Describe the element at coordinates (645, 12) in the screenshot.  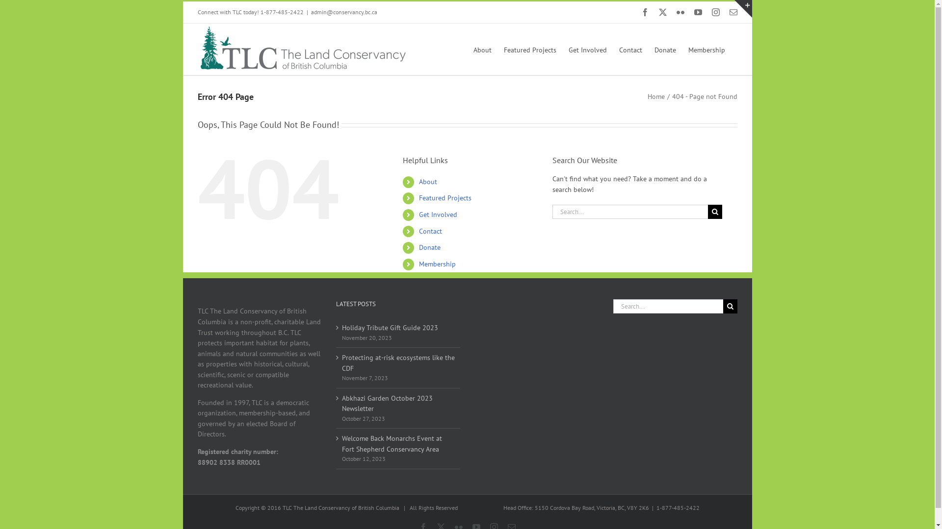
I see `Facebook` at that location.